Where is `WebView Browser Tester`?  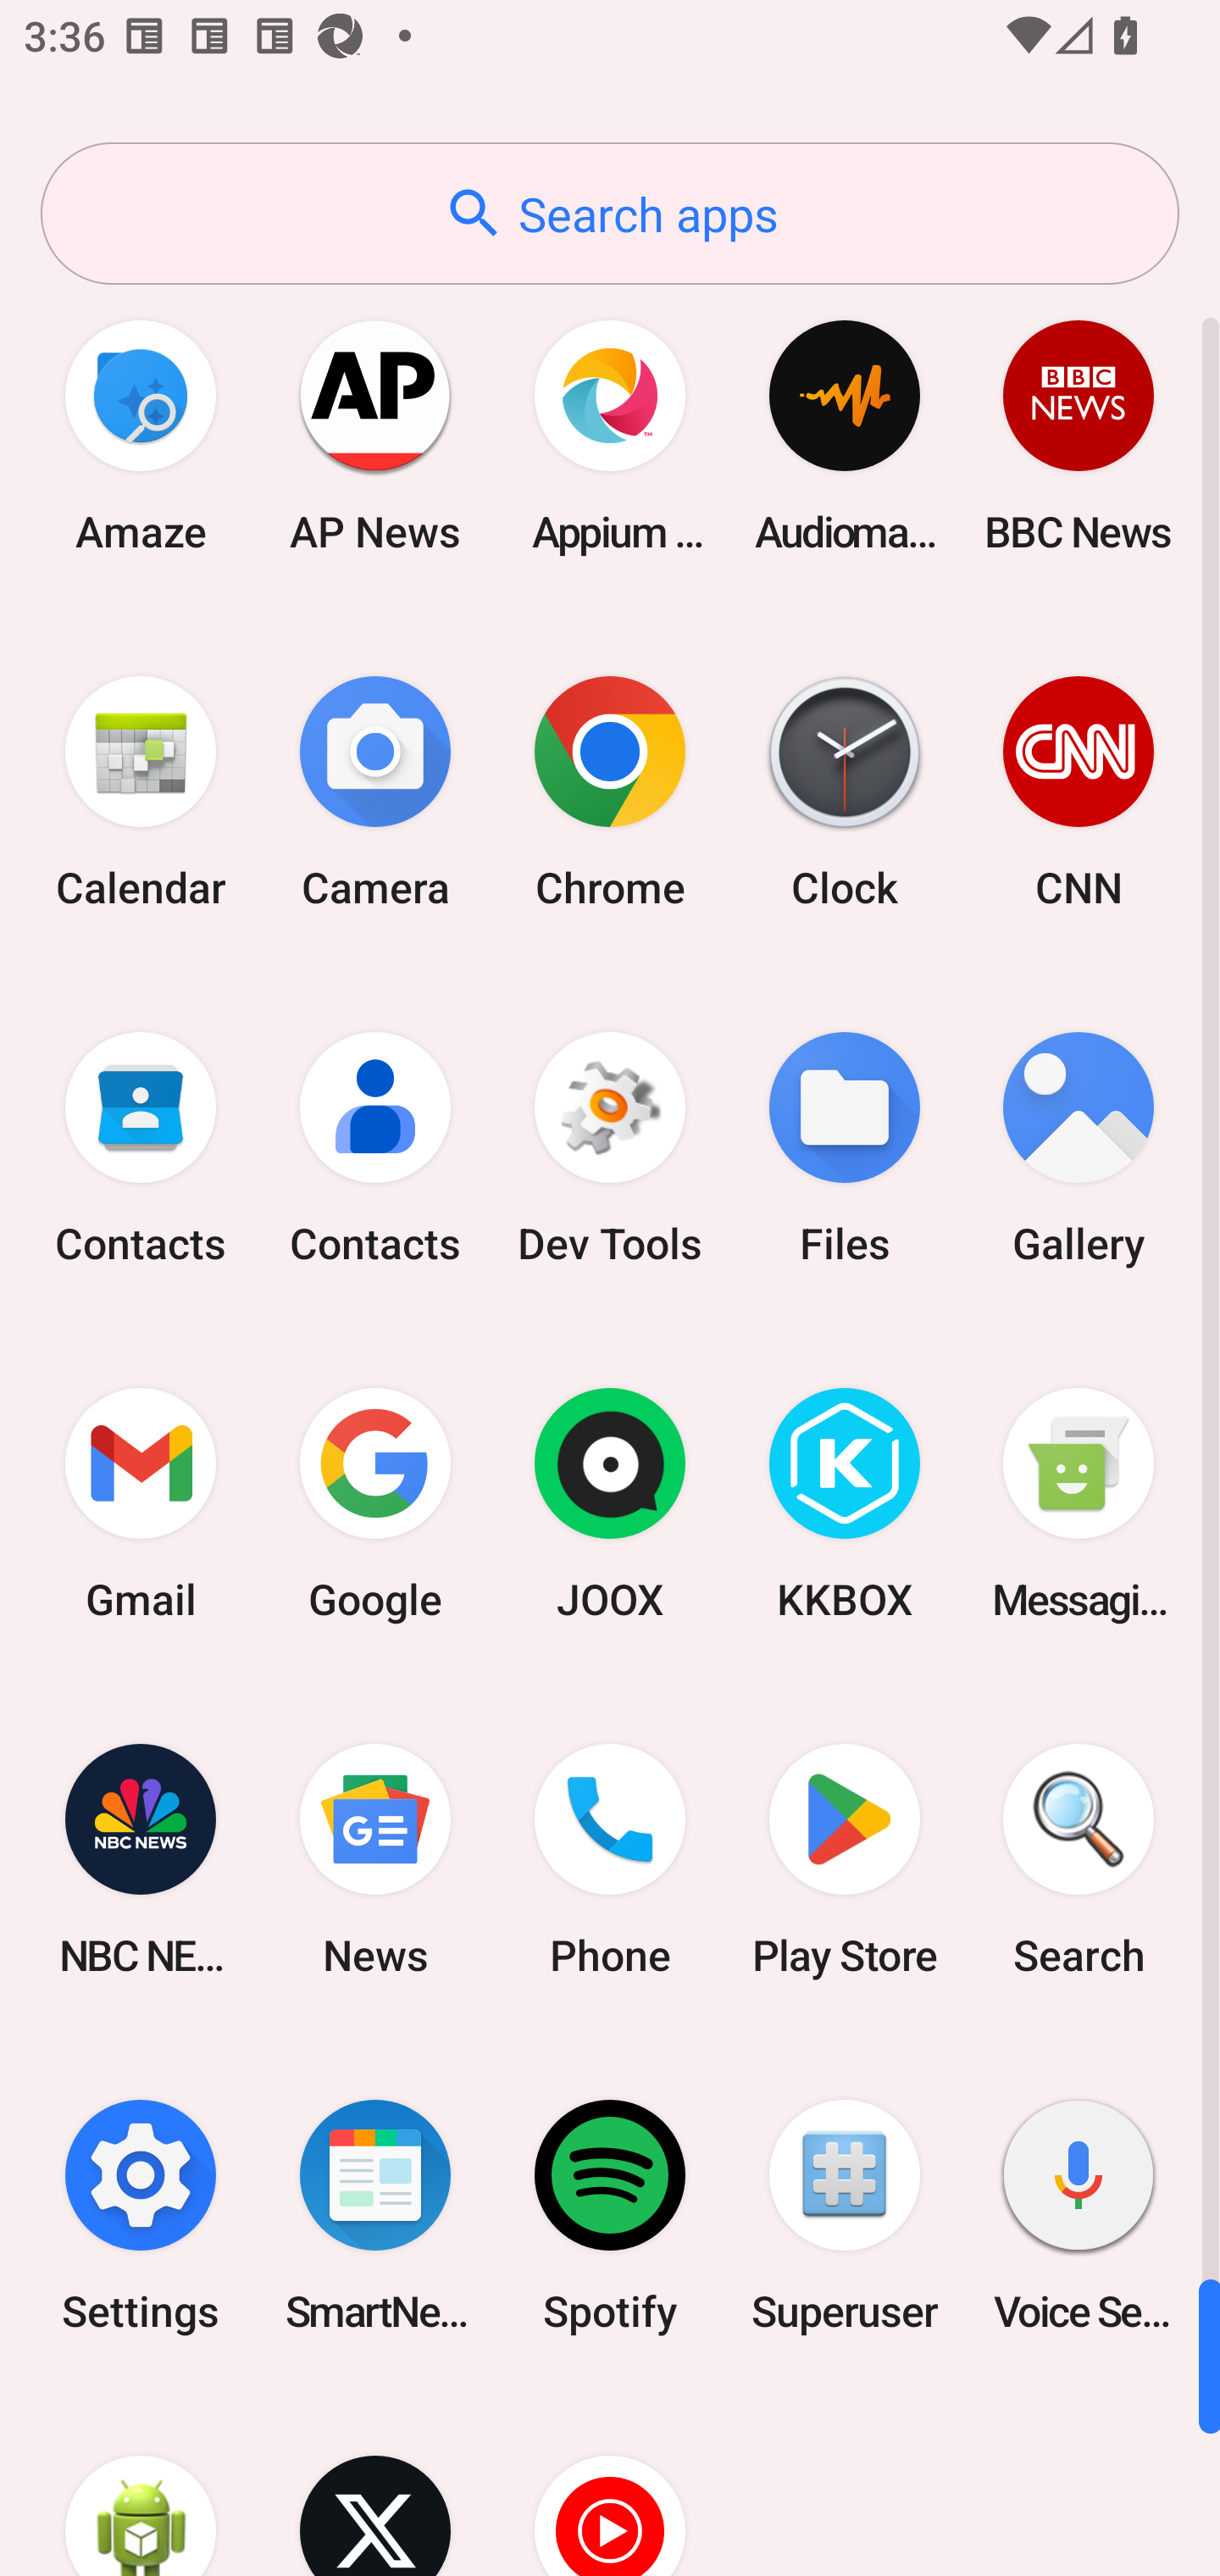 WebView Browser Tester is located at coordinates (141, 2484).